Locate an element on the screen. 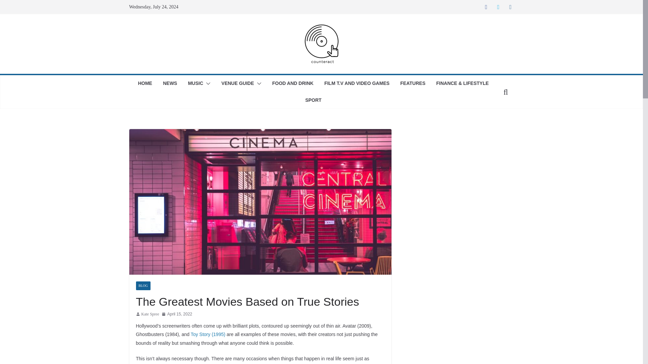 The image size is (648, 364). MUSIC is located at coordinates (195, 84).